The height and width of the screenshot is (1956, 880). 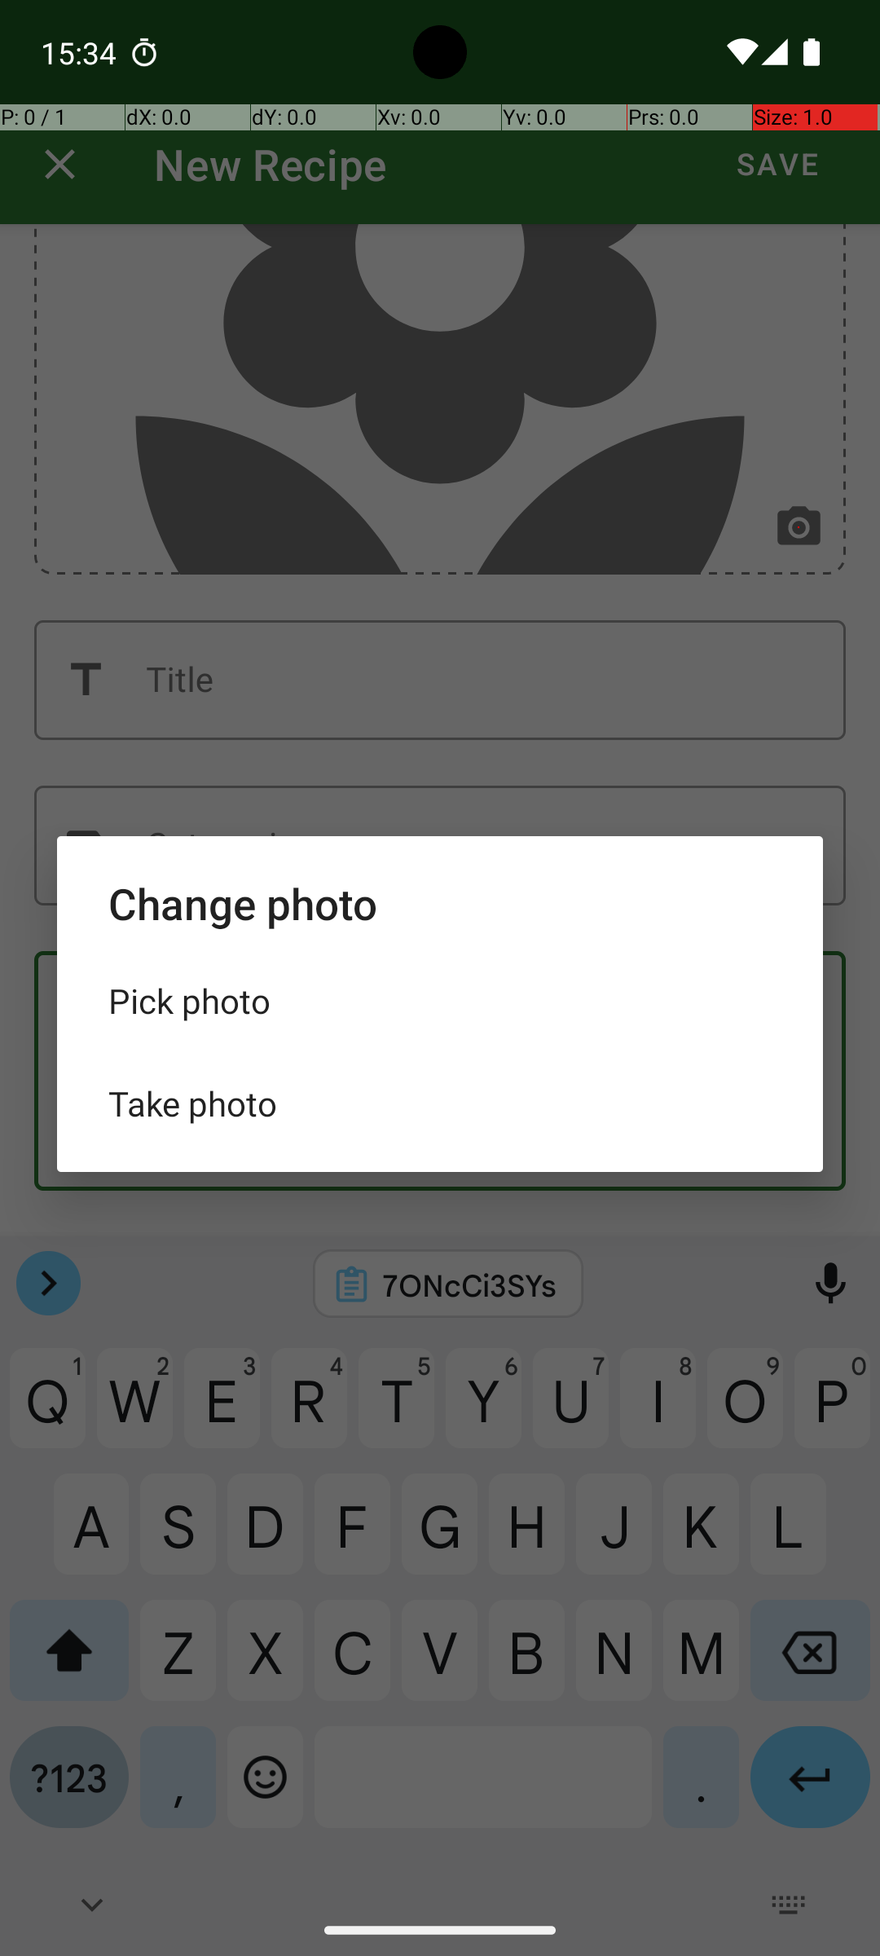 What do you see at coordinates (440, 1001) in the screenshot?
I see `Pick photo` at bounding box center [440, 1001].